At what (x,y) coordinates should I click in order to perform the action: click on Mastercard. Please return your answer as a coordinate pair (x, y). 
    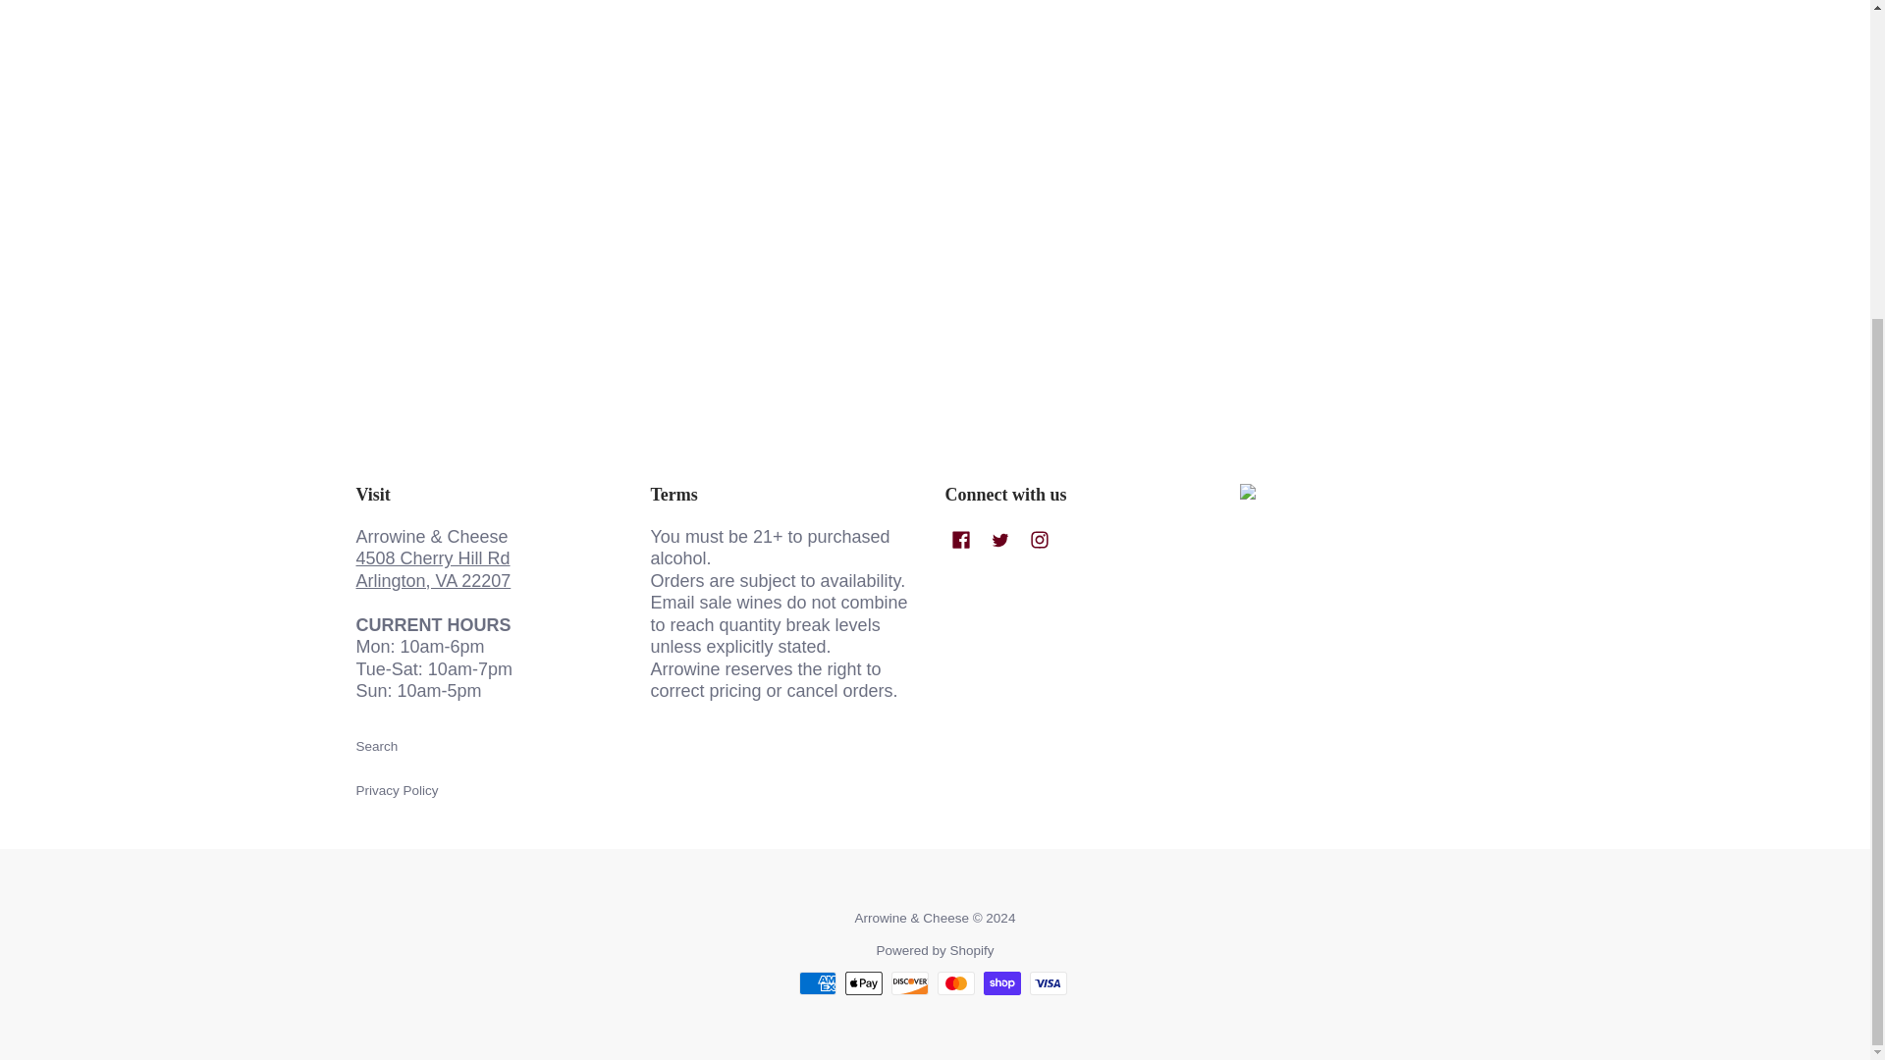
    Looking at the image, I should click on (955, 983).